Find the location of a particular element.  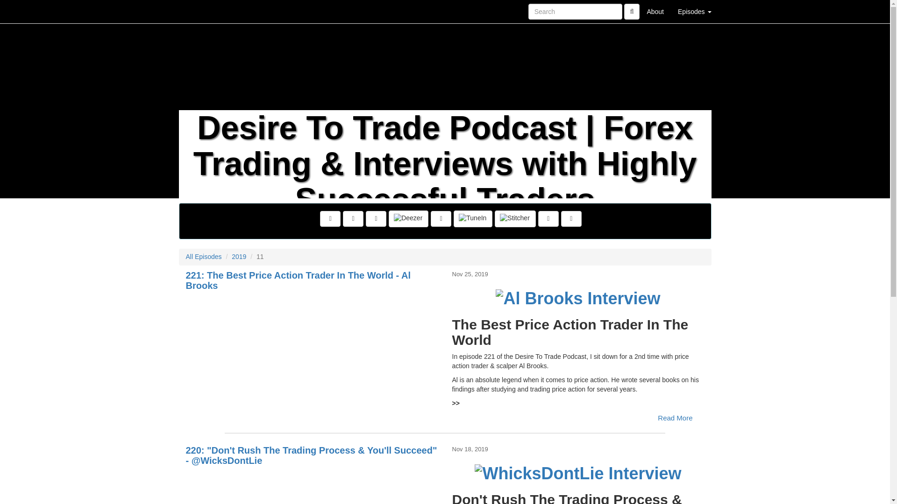

Go To YouTube Channel is located at coordinates (571, 219).